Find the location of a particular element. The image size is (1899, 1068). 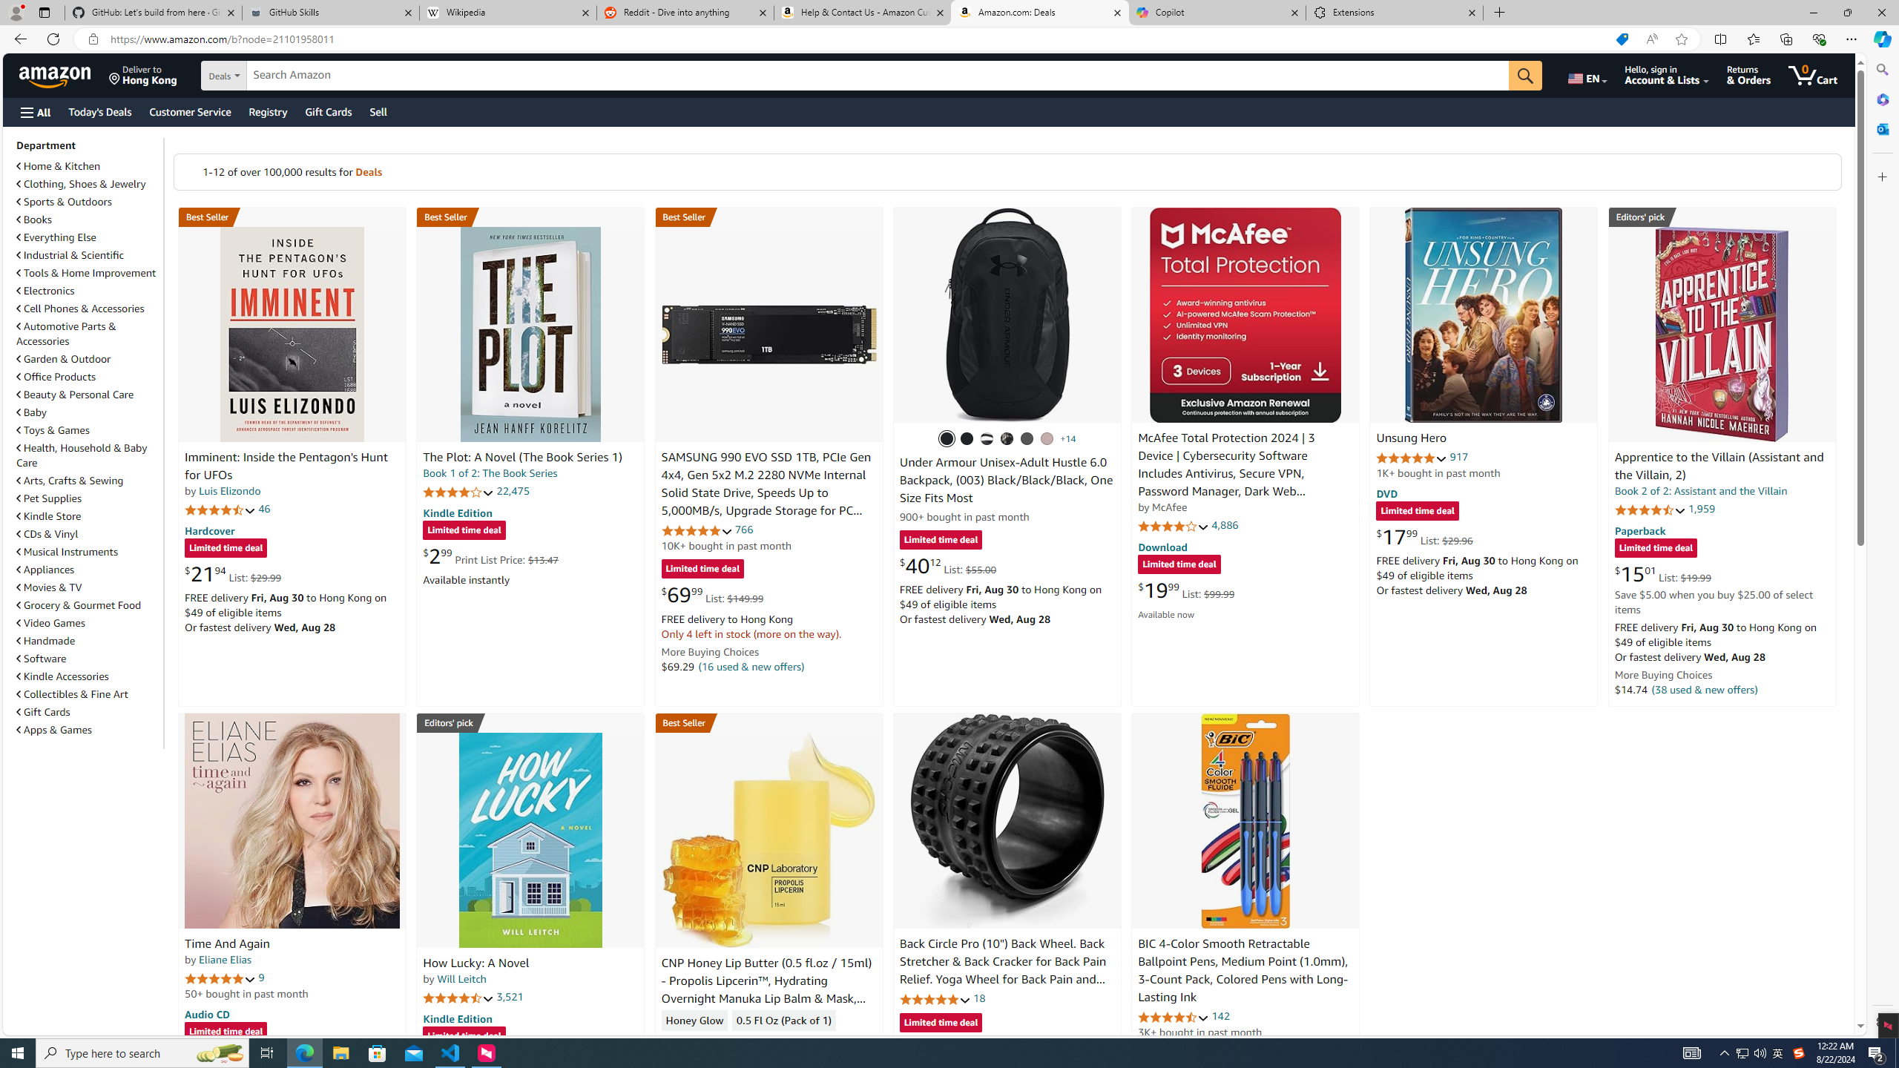

3,521 is located at coordinates (510, 997).